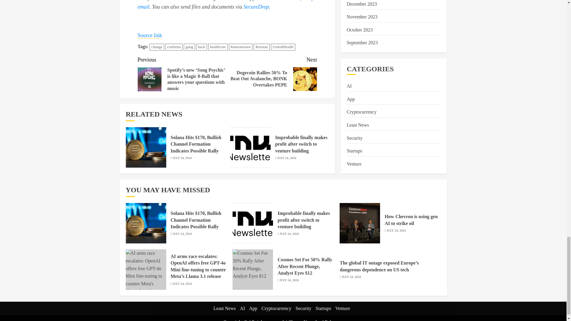 The height and width of the screenshot is (321, 571). I want to click on UnitedHealth, so click(283, 47).